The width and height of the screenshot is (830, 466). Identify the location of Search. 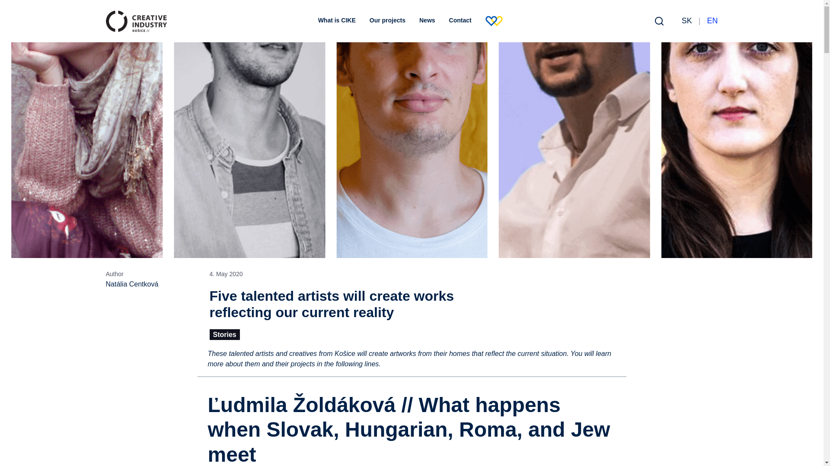
(659, 21).